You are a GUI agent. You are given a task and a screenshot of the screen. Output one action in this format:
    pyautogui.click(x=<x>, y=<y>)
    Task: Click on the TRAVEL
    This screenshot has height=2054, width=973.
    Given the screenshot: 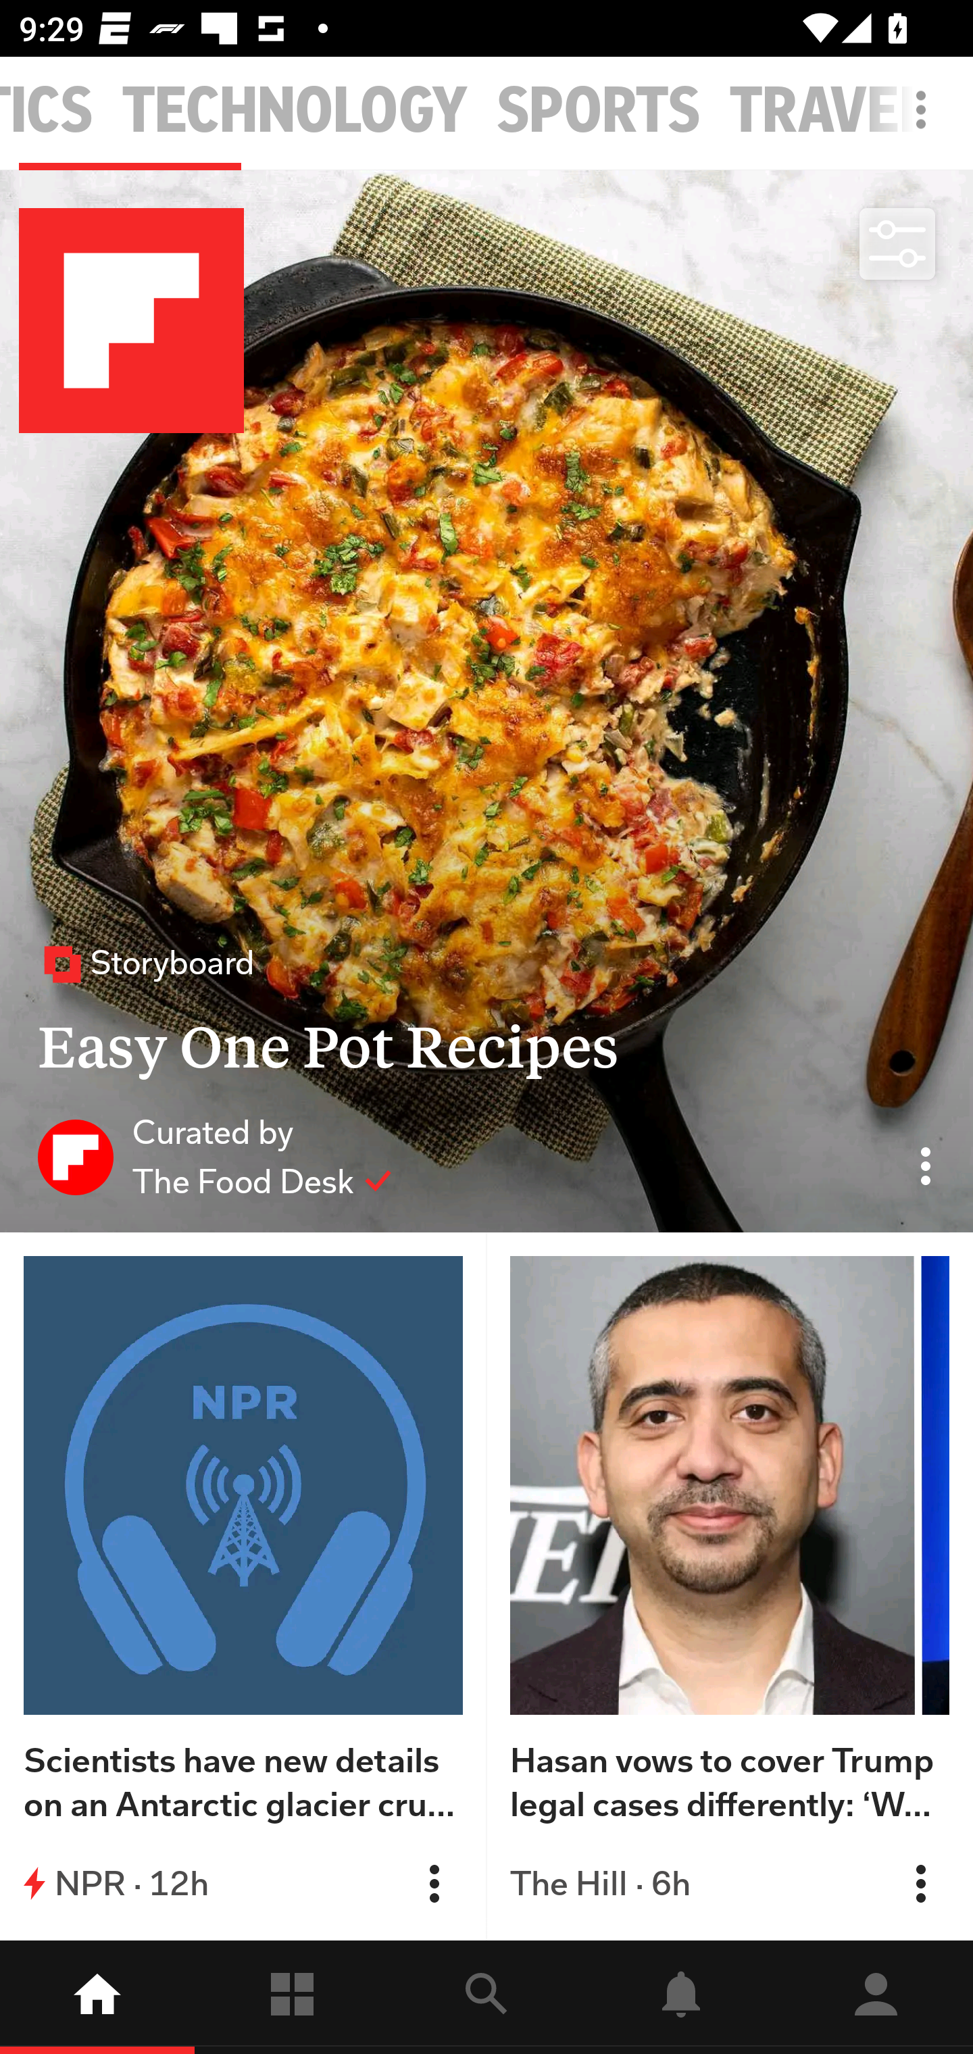 What is the action you would take?
    pyautogui.click(x=828, y=111)
    